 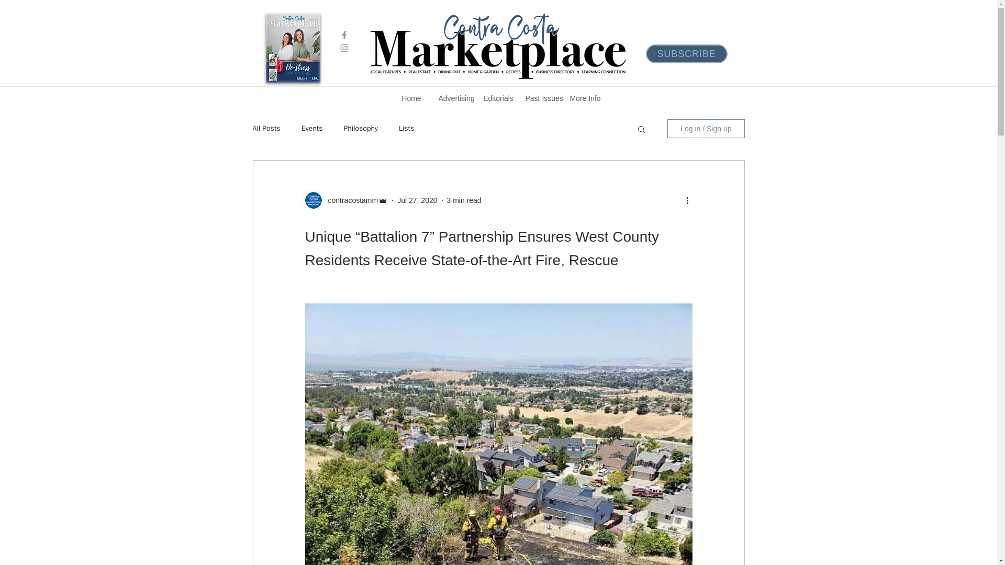 What do you see at coordinates (687, 53) in the screenshot?
I see `SUBSCRIBE` at bounding box center [687, 53].